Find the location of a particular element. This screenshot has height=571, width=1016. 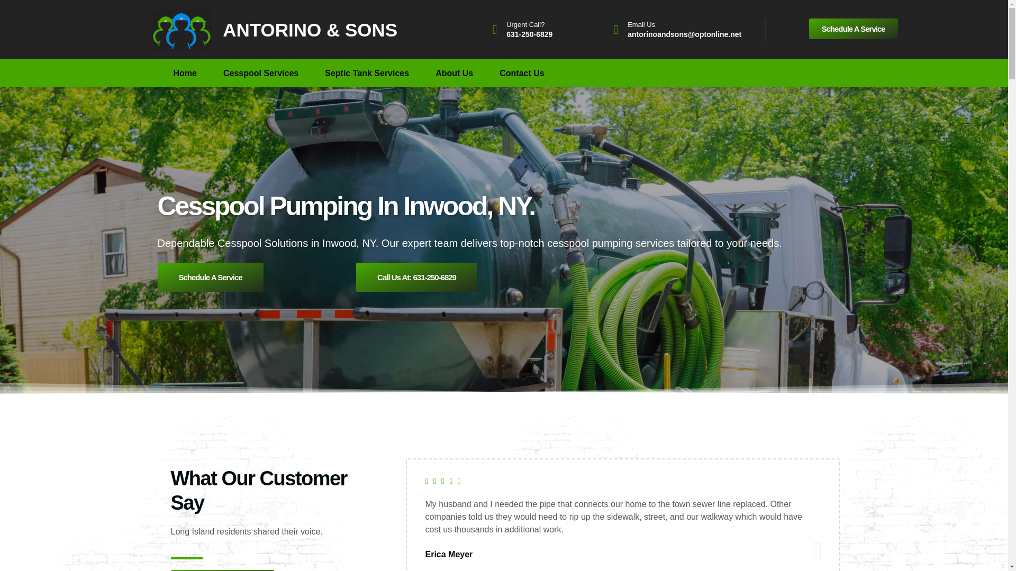

Call Us At: 631-250-6829 is located at coordinates (417, 277).